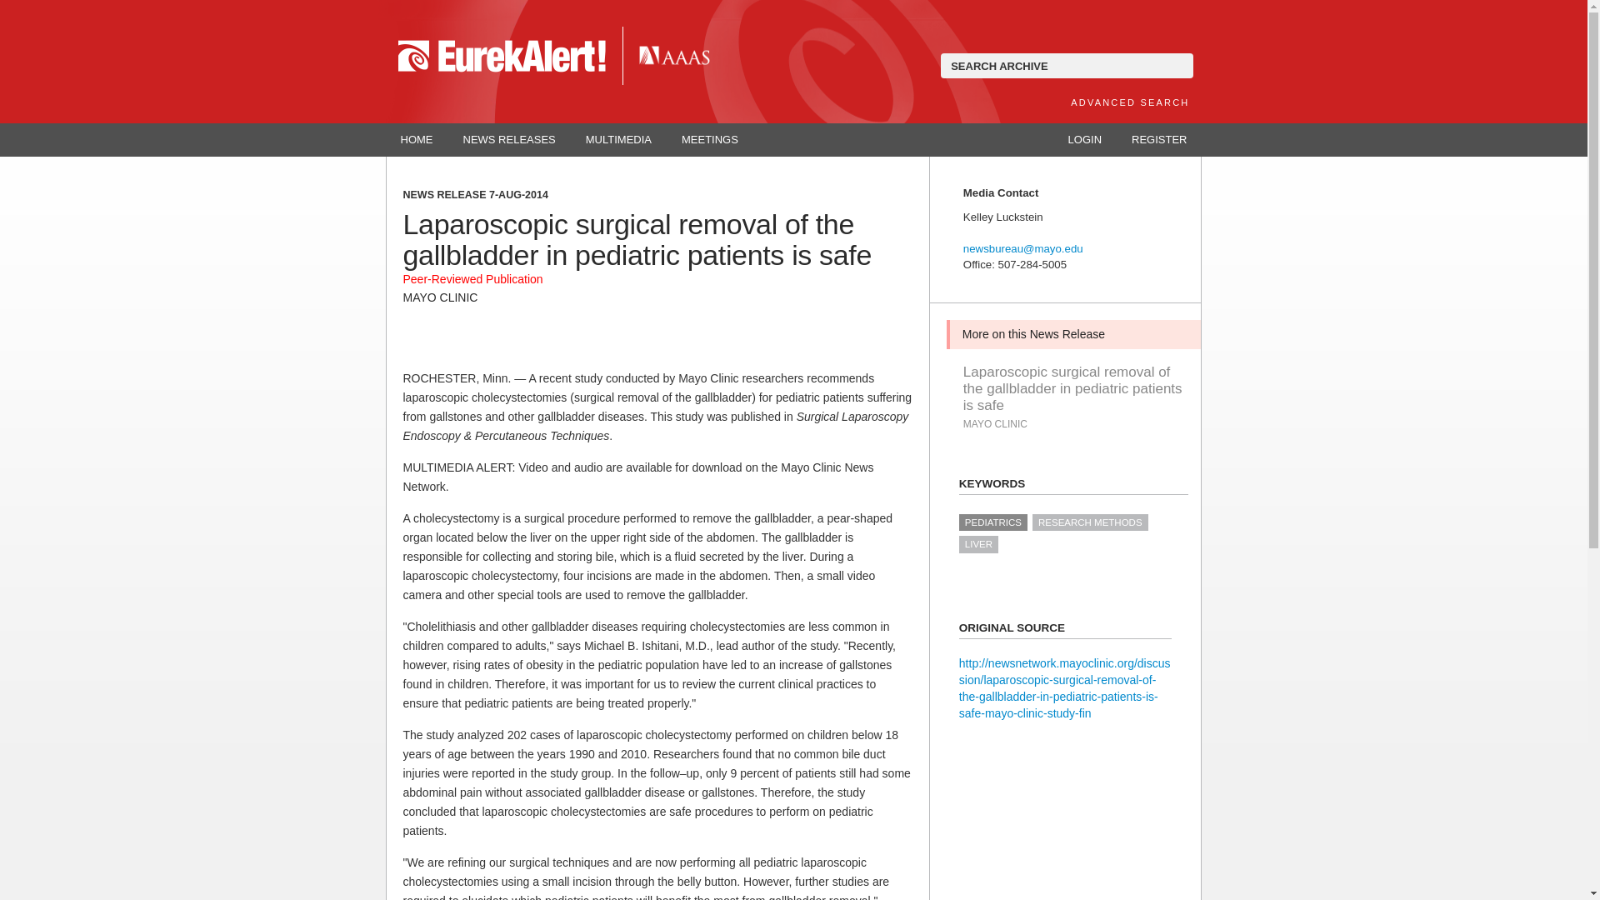  What do you see at coordinates (1085, 140) in the screenshot?
I see `LOGIN` at bounding box center [1085, 140].